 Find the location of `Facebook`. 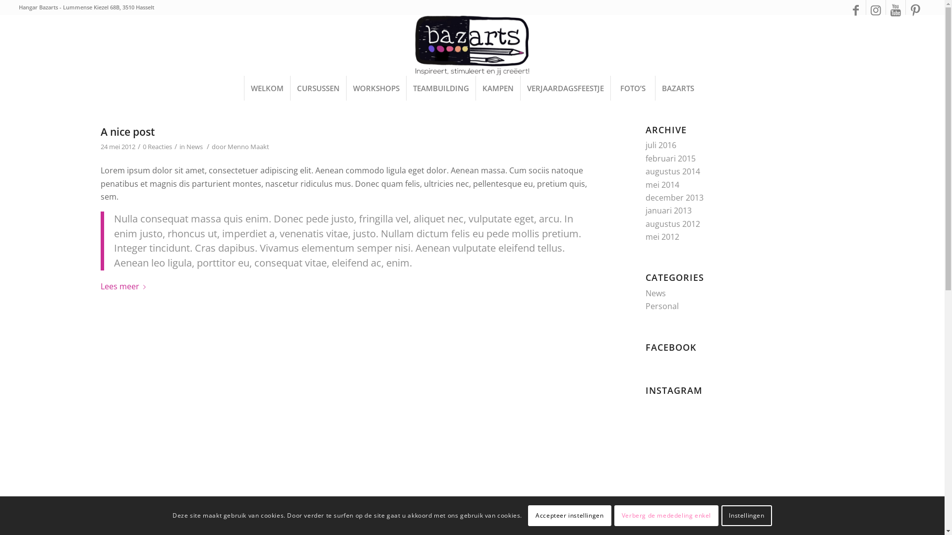

Facebook is located at coordinates (856, 10).